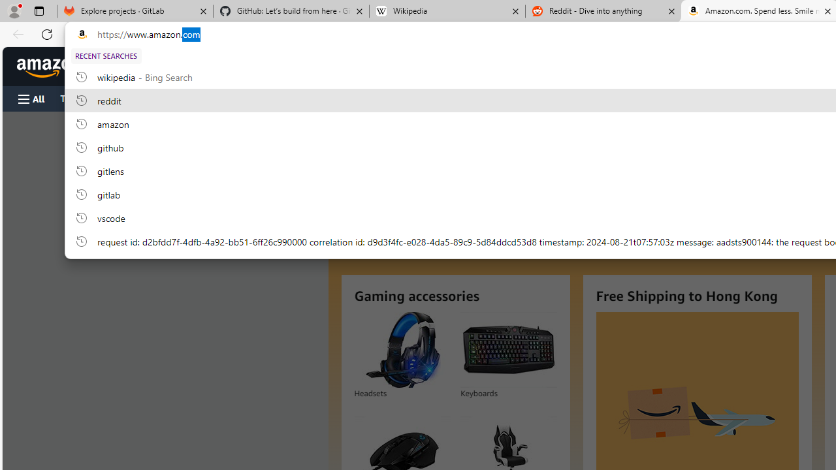 Image resolution: width=836 pixels, height=470 pixels. Describe the element at coordinates (47, 34) in the screenshot. I see `Refresh` at that location.